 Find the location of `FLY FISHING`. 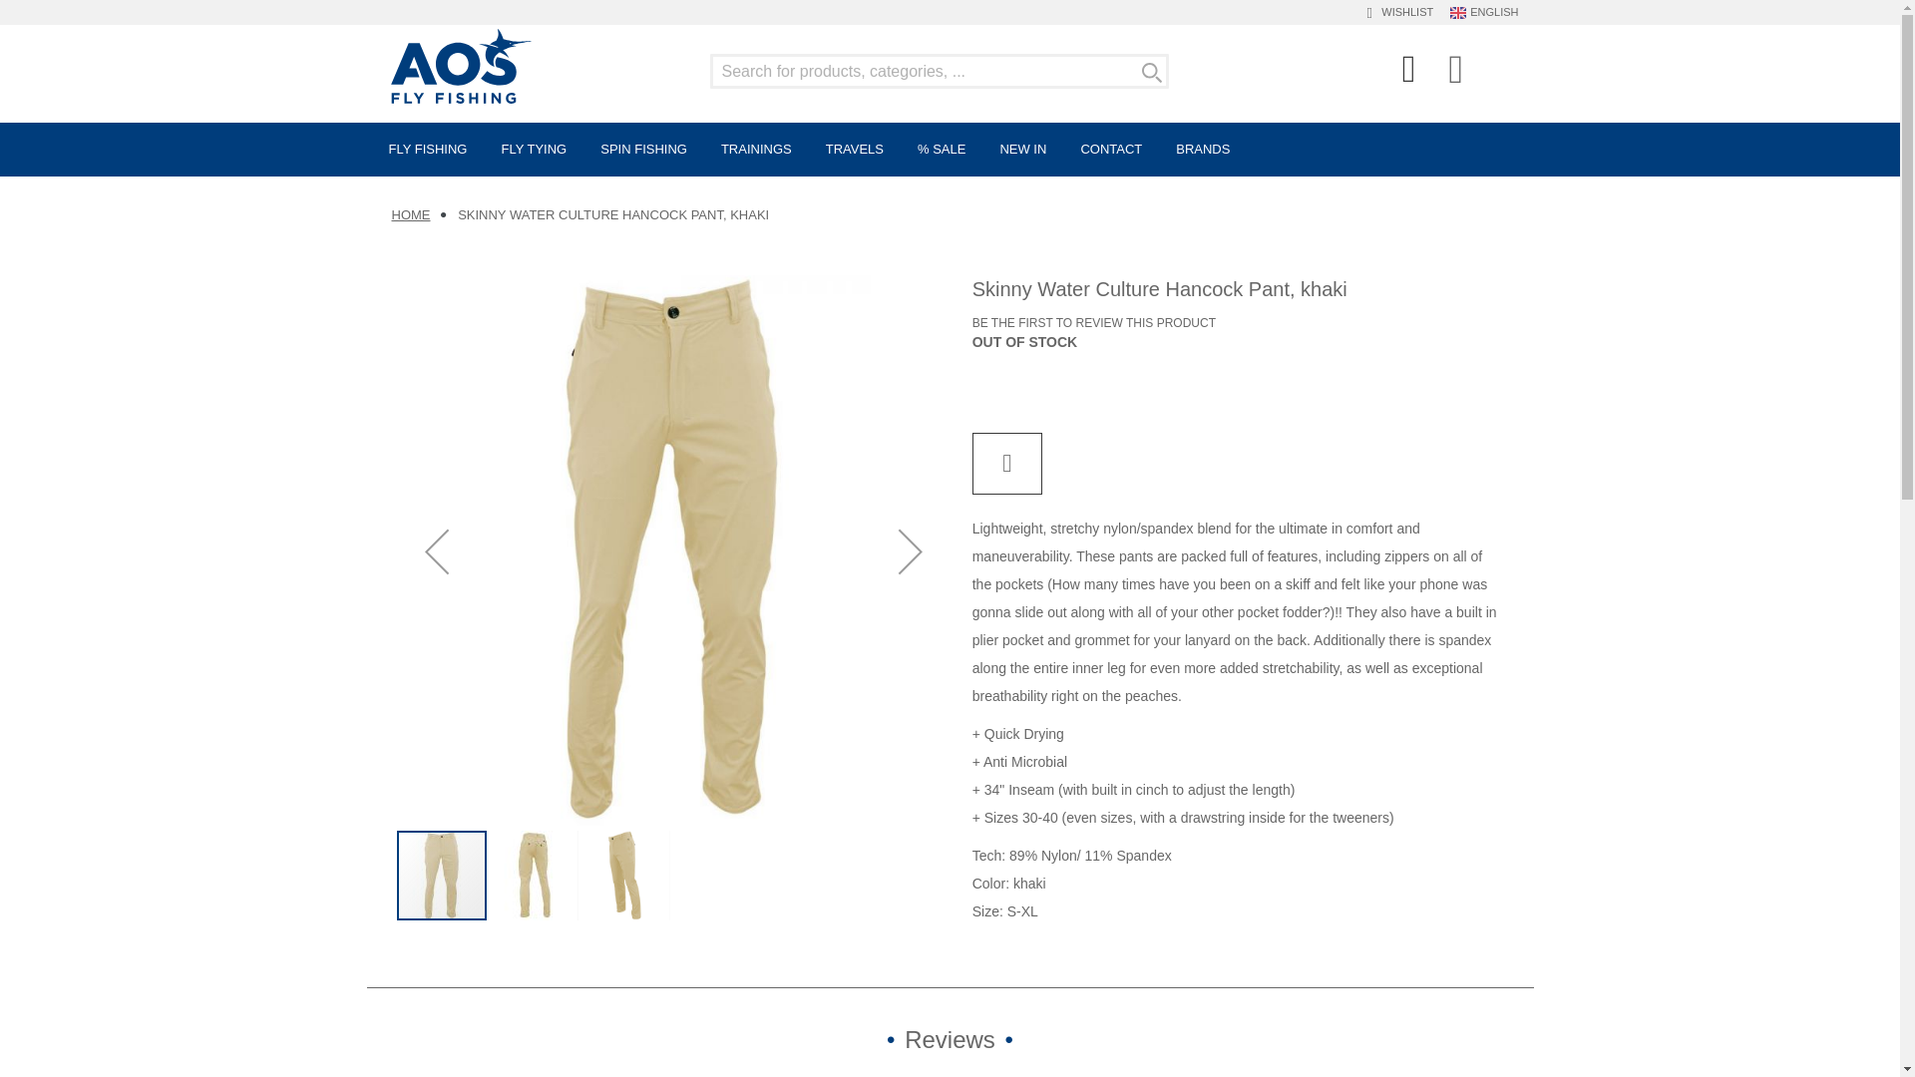

FLY FISHING is located at coordinates (429, 150).